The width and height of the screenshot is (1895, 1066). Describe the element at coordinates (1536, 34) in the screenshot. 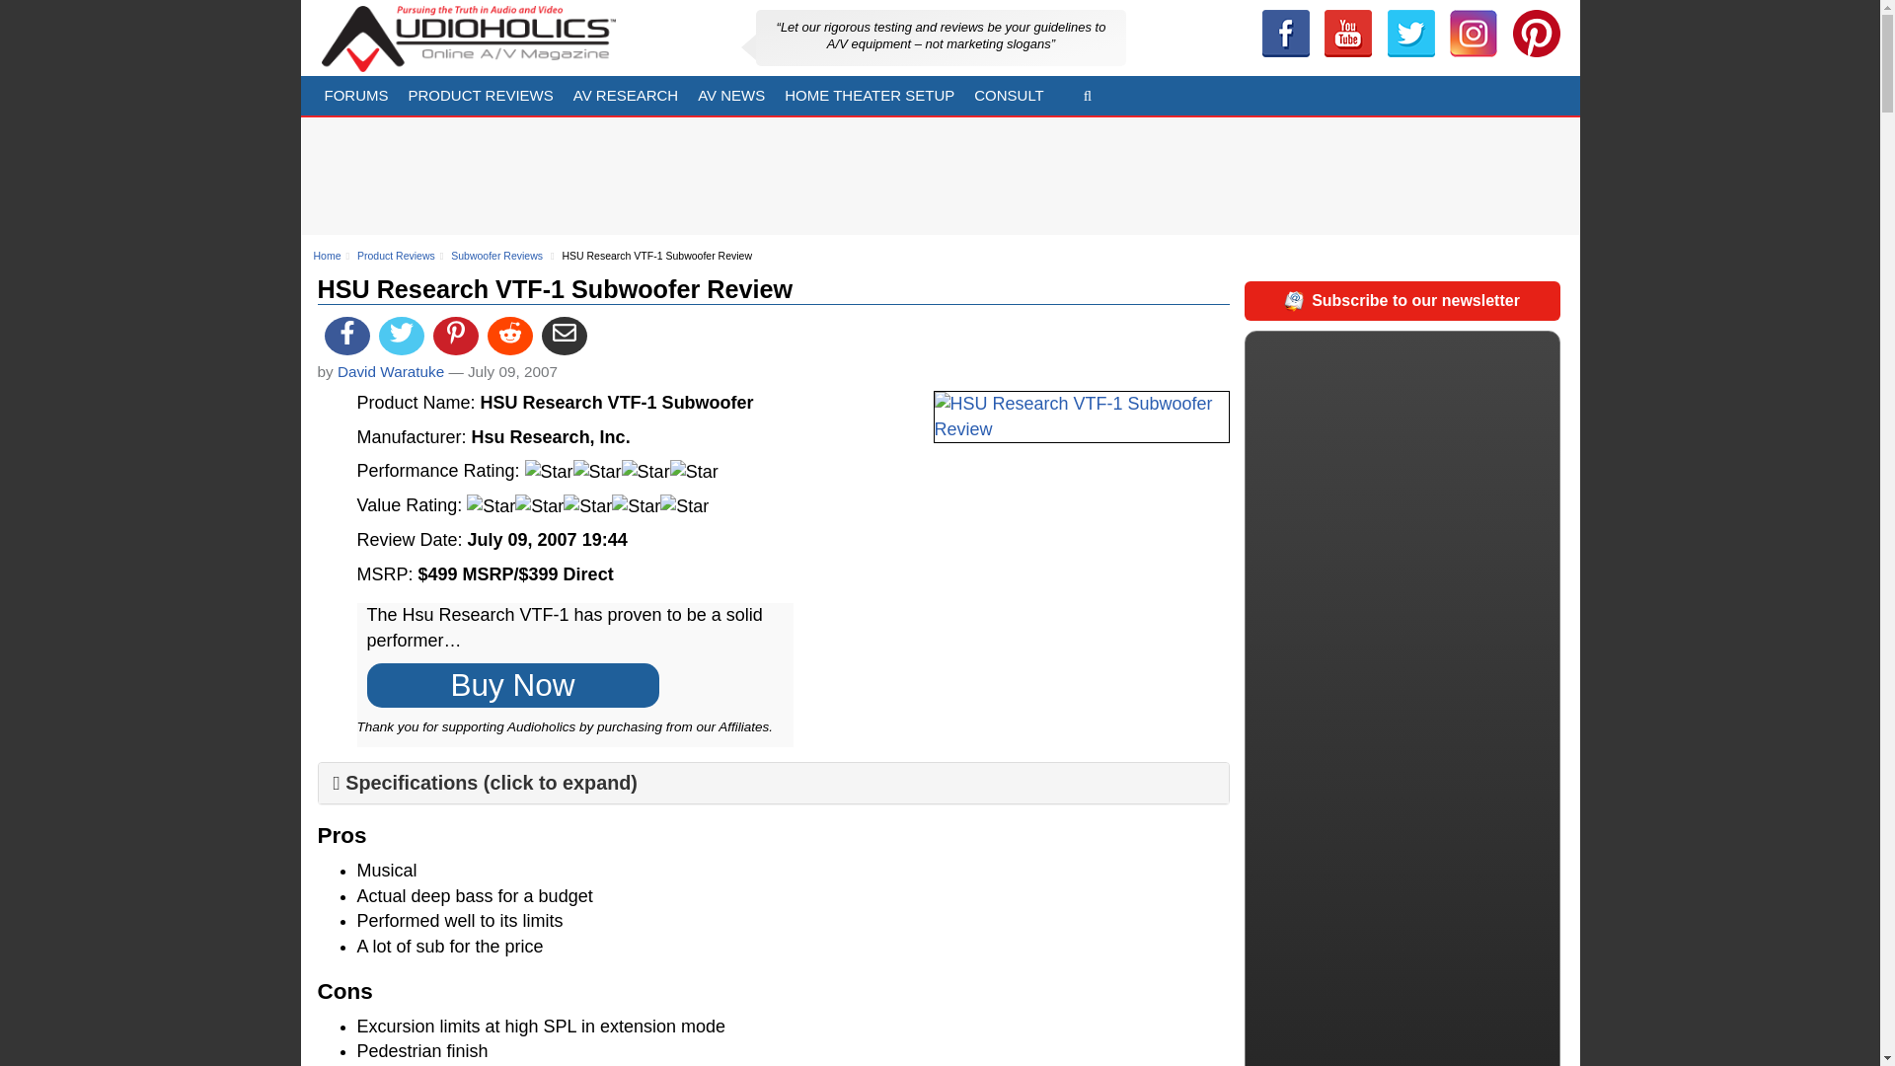

I see `pinterest` at that location.